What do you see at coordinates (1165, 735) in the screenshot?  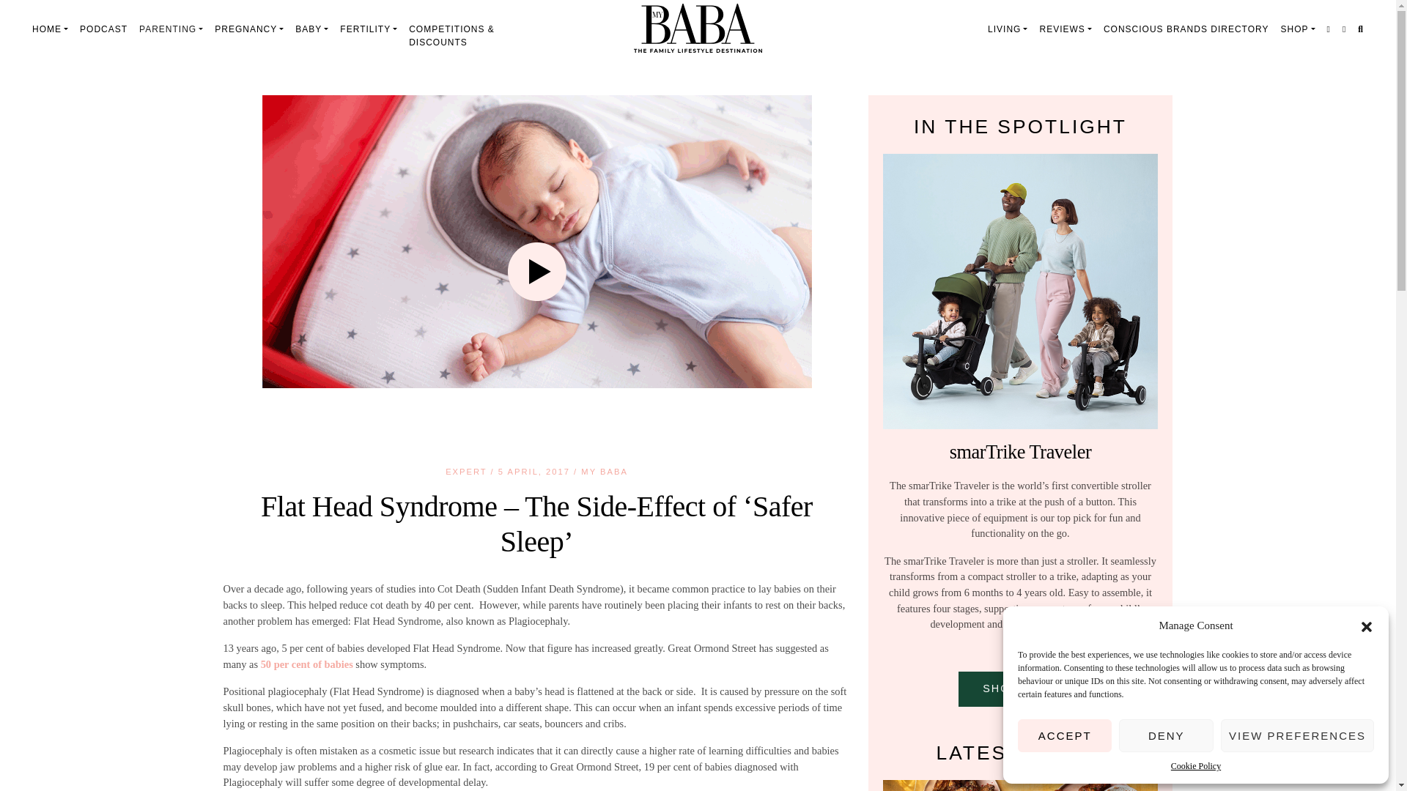 I see `DENY` at bounding box center [1165, 735].